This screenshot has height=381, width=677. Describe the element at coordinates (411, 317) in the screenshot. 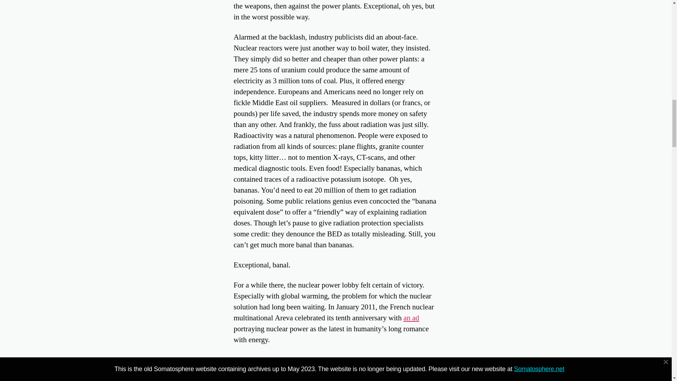

I see `an ad` at that location.